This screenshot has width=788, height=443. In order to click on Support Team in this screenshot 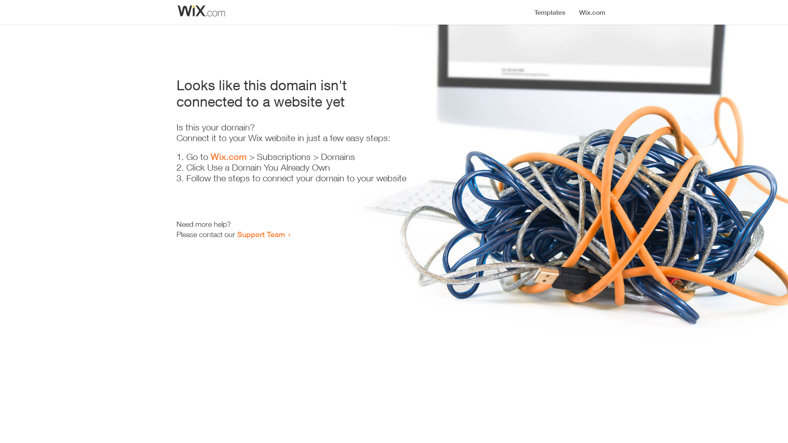, I will do `click(261, 234)`.